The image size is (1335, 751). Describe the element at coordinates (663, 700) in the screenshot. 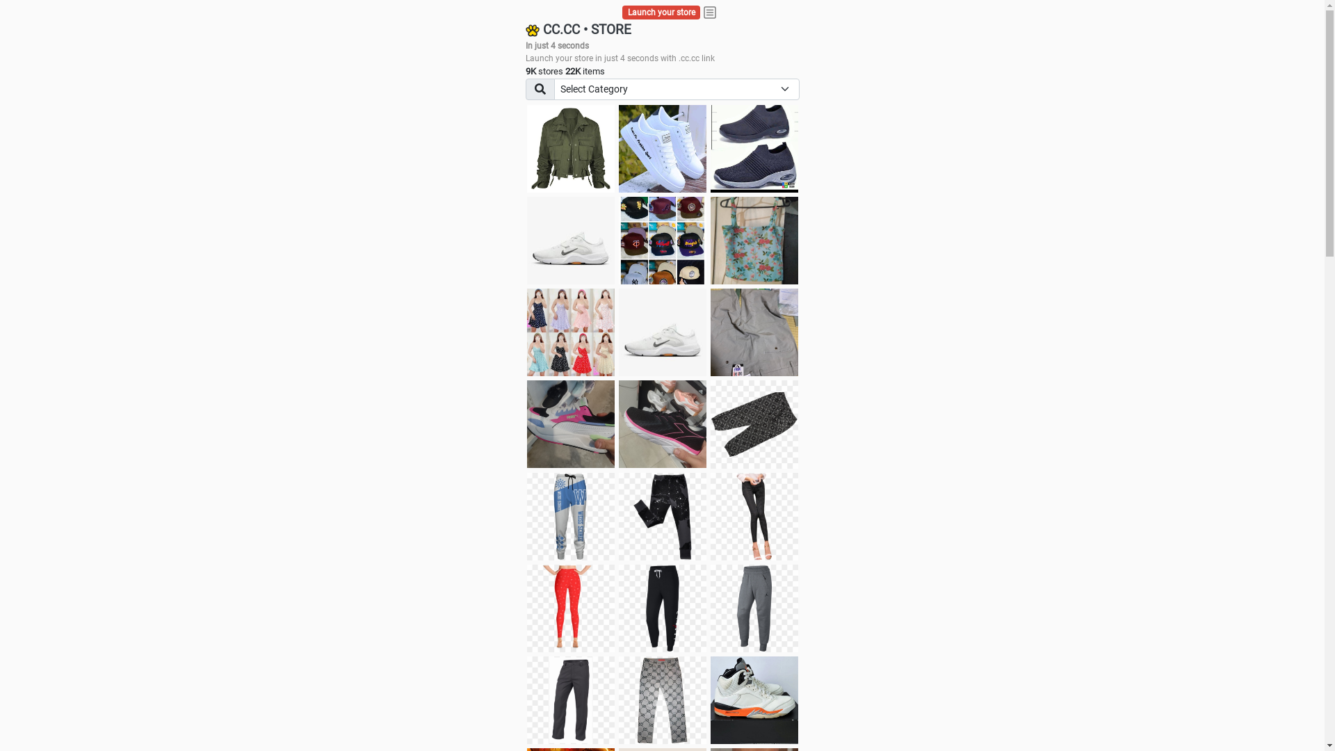

I see `Pant` at that location.